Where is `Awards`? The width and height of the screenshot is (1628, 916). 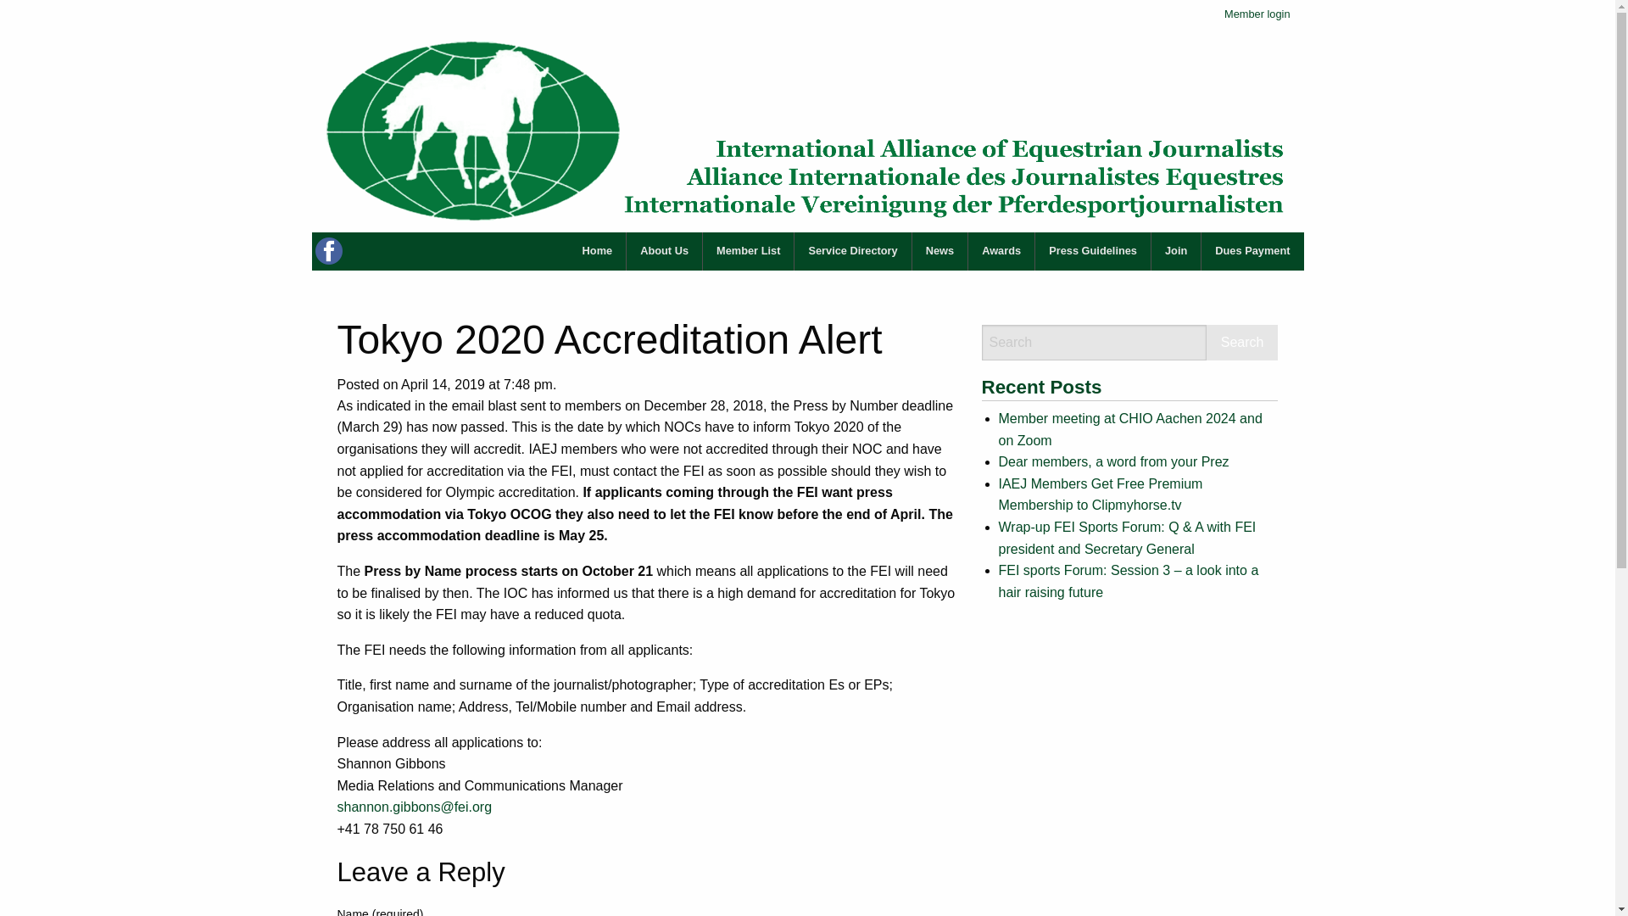
Awards is located at coordinates (1001, 251).